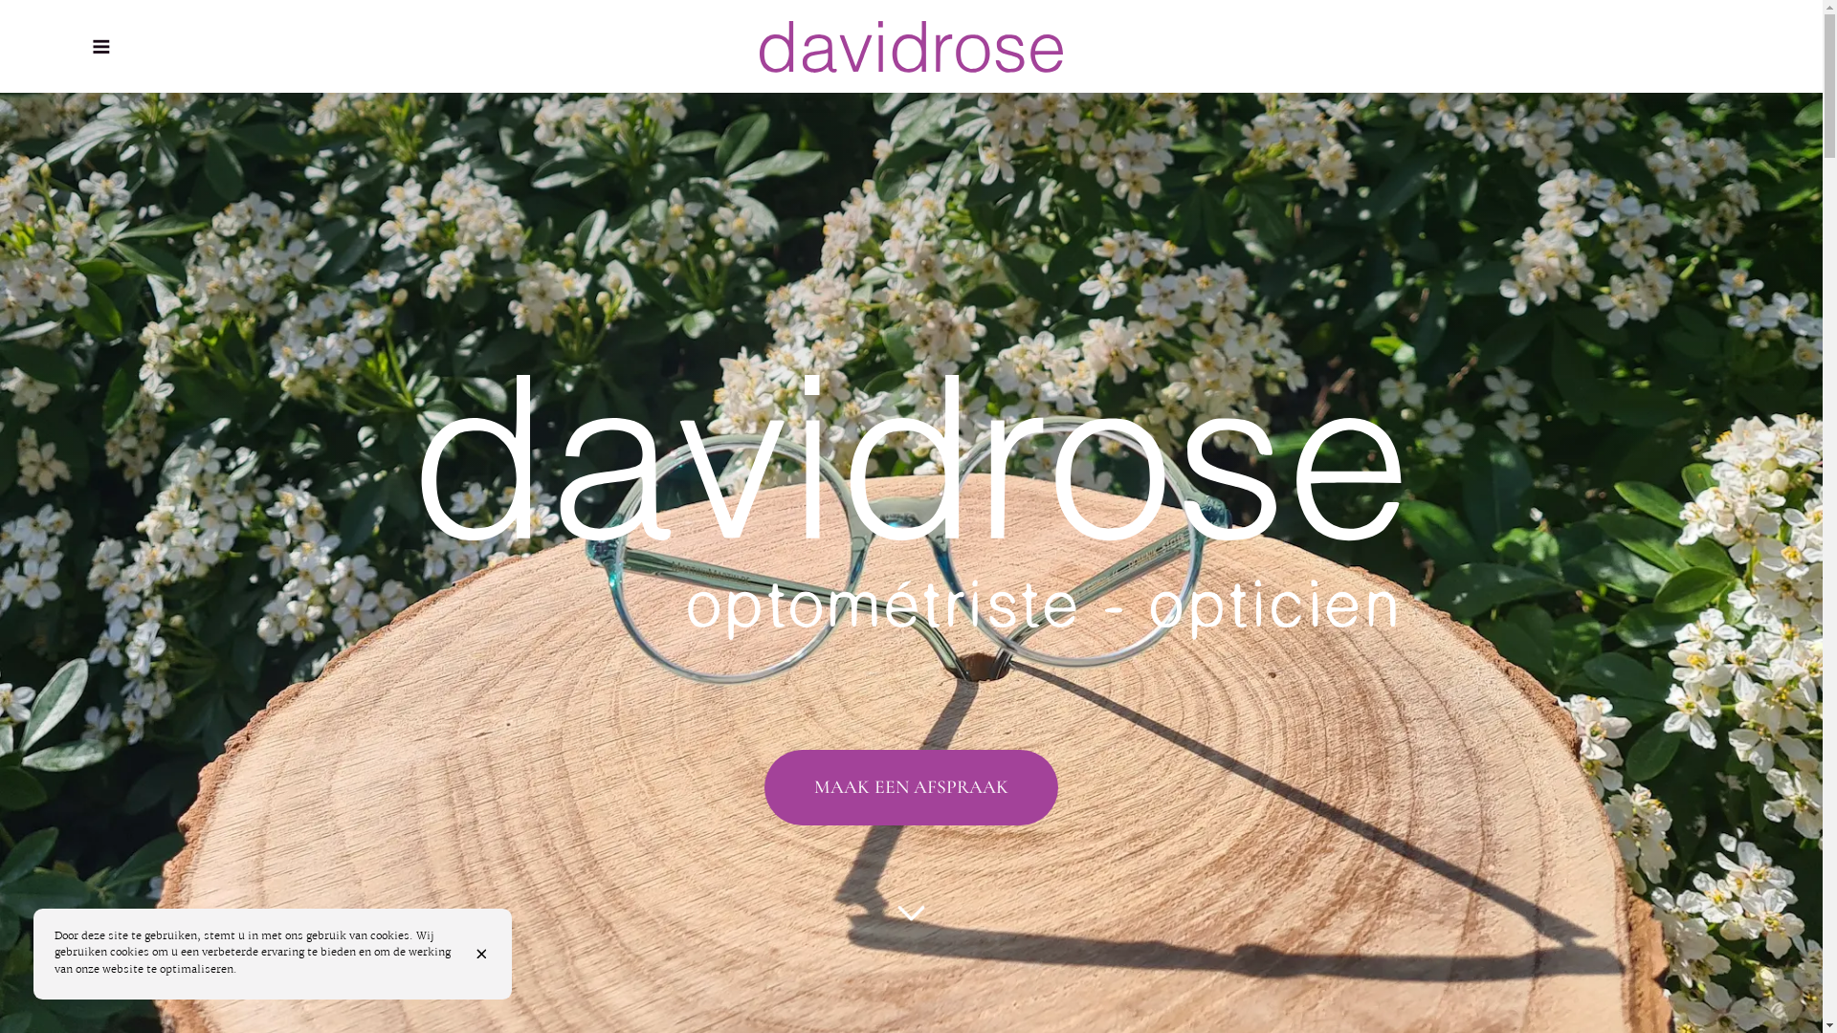 The width and height of the screenshot is (1837, 1033). I want to click on Logo vandavidrose, so click(911, 47).